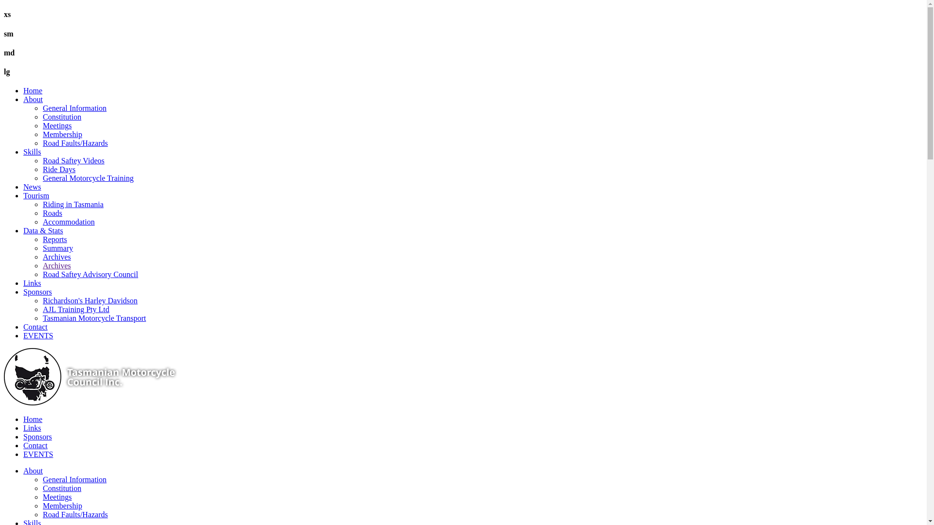  What do you see at coordinates (57, 497) in the screenshot?
I see `Meetings` at bounding box center [57, 497].